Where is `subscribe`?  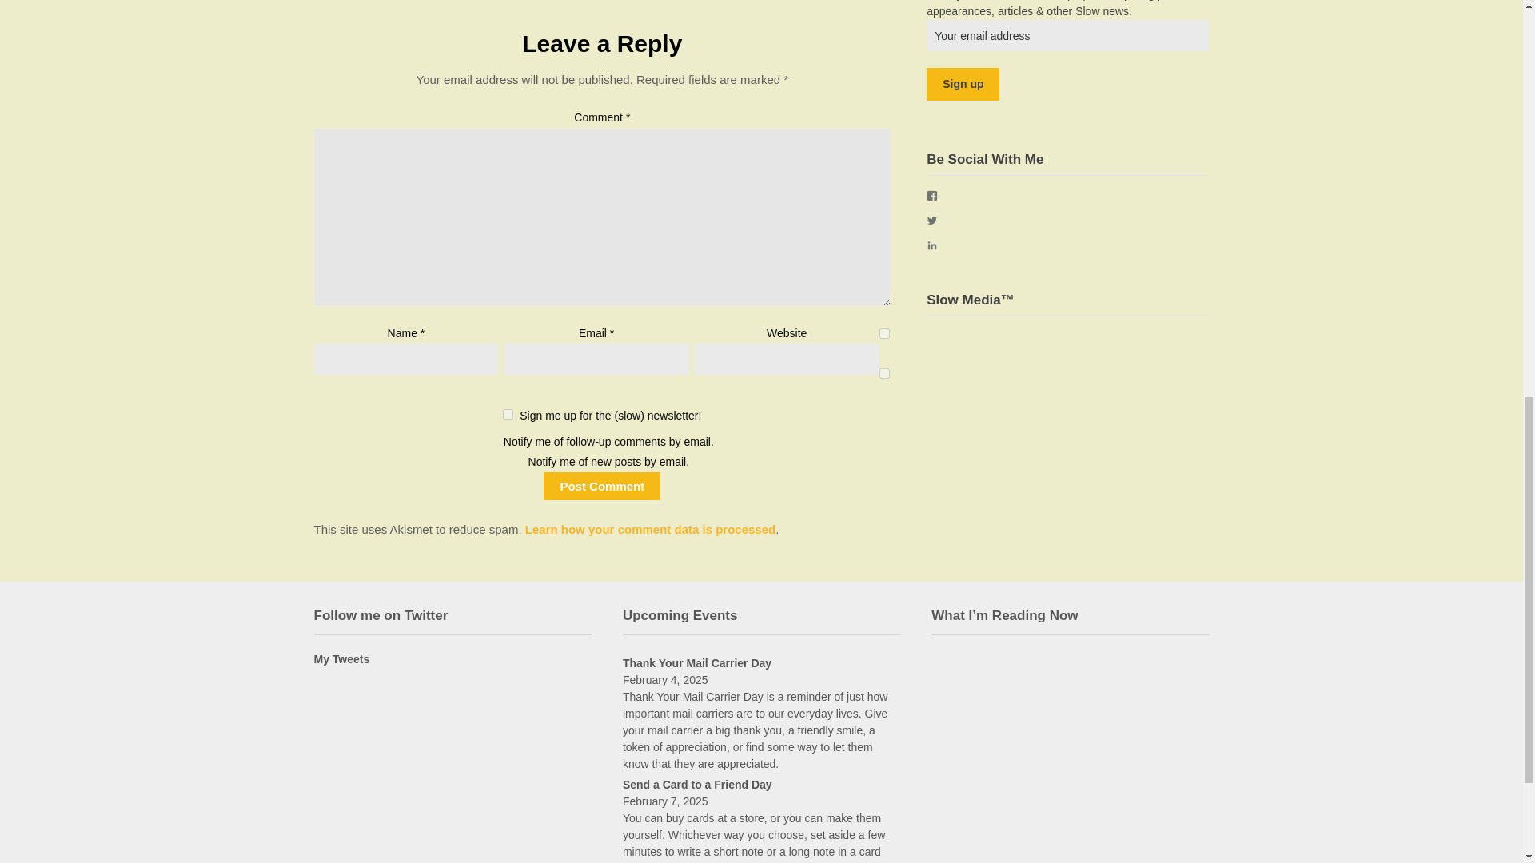
subscribe is located at coordinates (884, 374).